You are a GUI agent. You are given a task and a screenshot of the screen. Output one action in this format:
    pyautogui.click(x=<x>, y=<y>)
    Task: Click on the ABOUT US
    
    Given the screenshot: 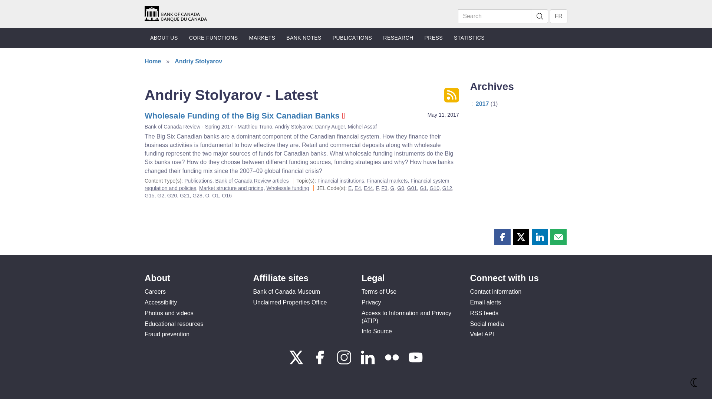 What is the action you would take?
    pyautogui.click(x=164, y=38)
    